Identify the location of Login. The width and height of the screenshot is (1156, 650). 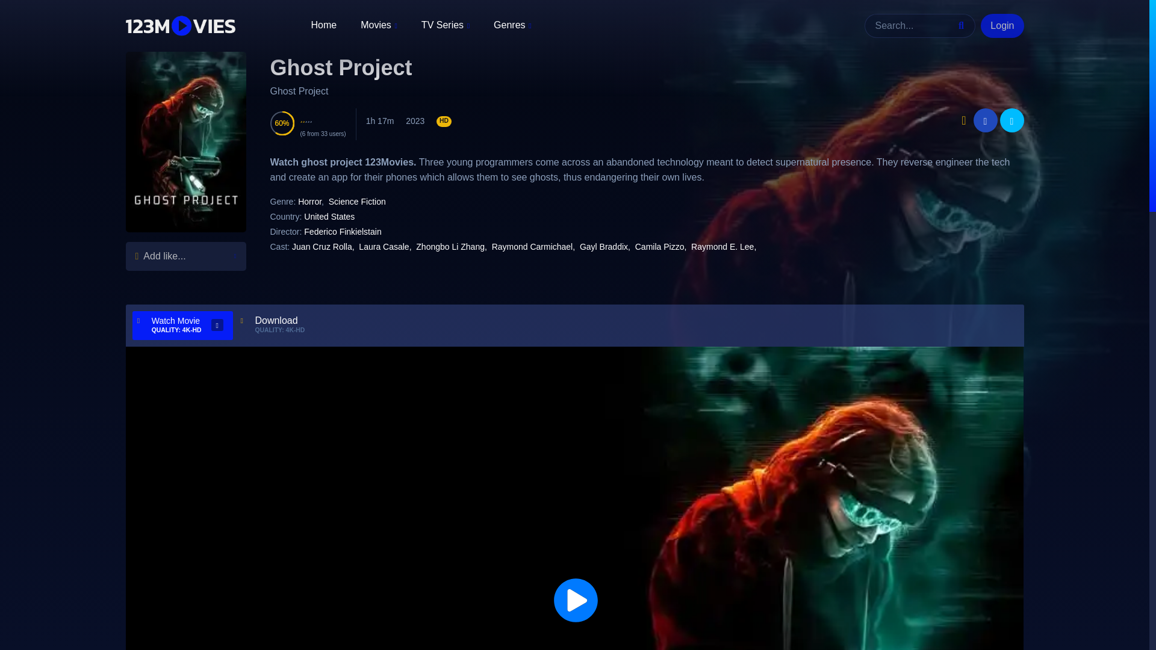
(1002, 25).